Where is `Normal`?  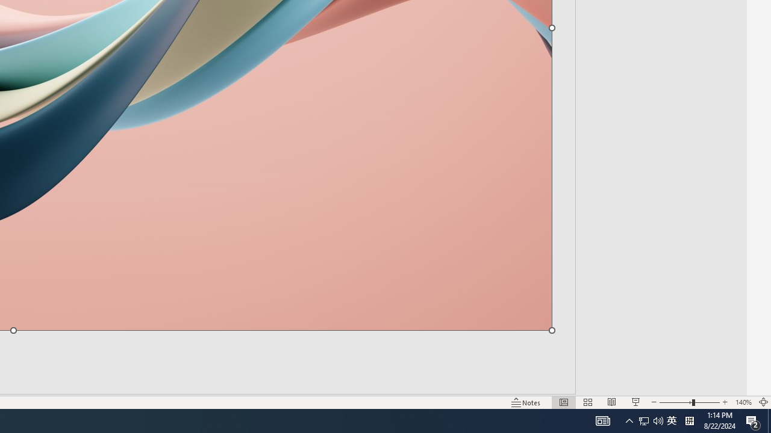
Normal is located at coordinates (564, 402).